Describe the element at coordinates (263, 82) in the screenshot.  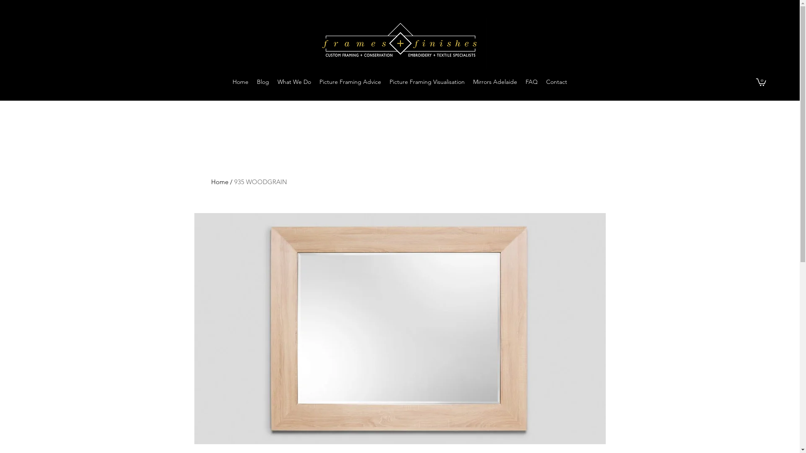
I see `Blog` at that location.